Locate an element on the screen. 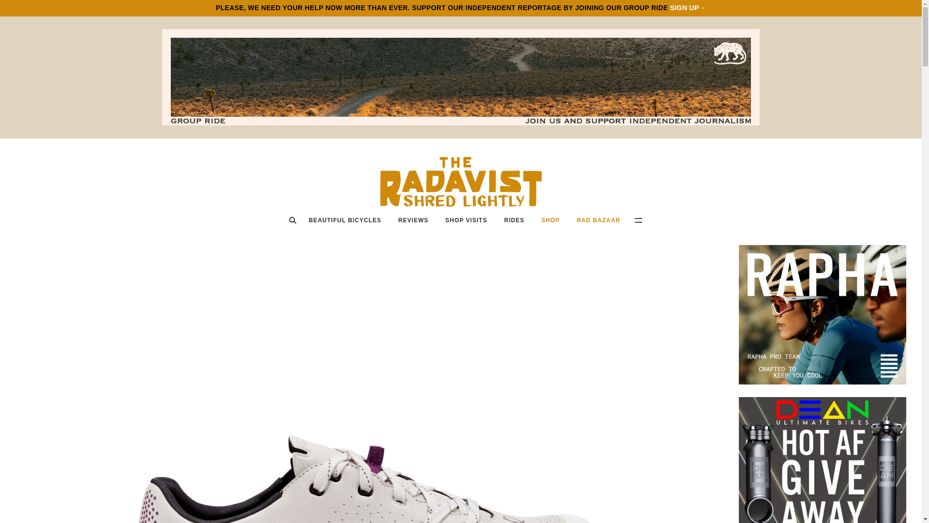  RAD BAZAAR is located at coordinates (598, 220).